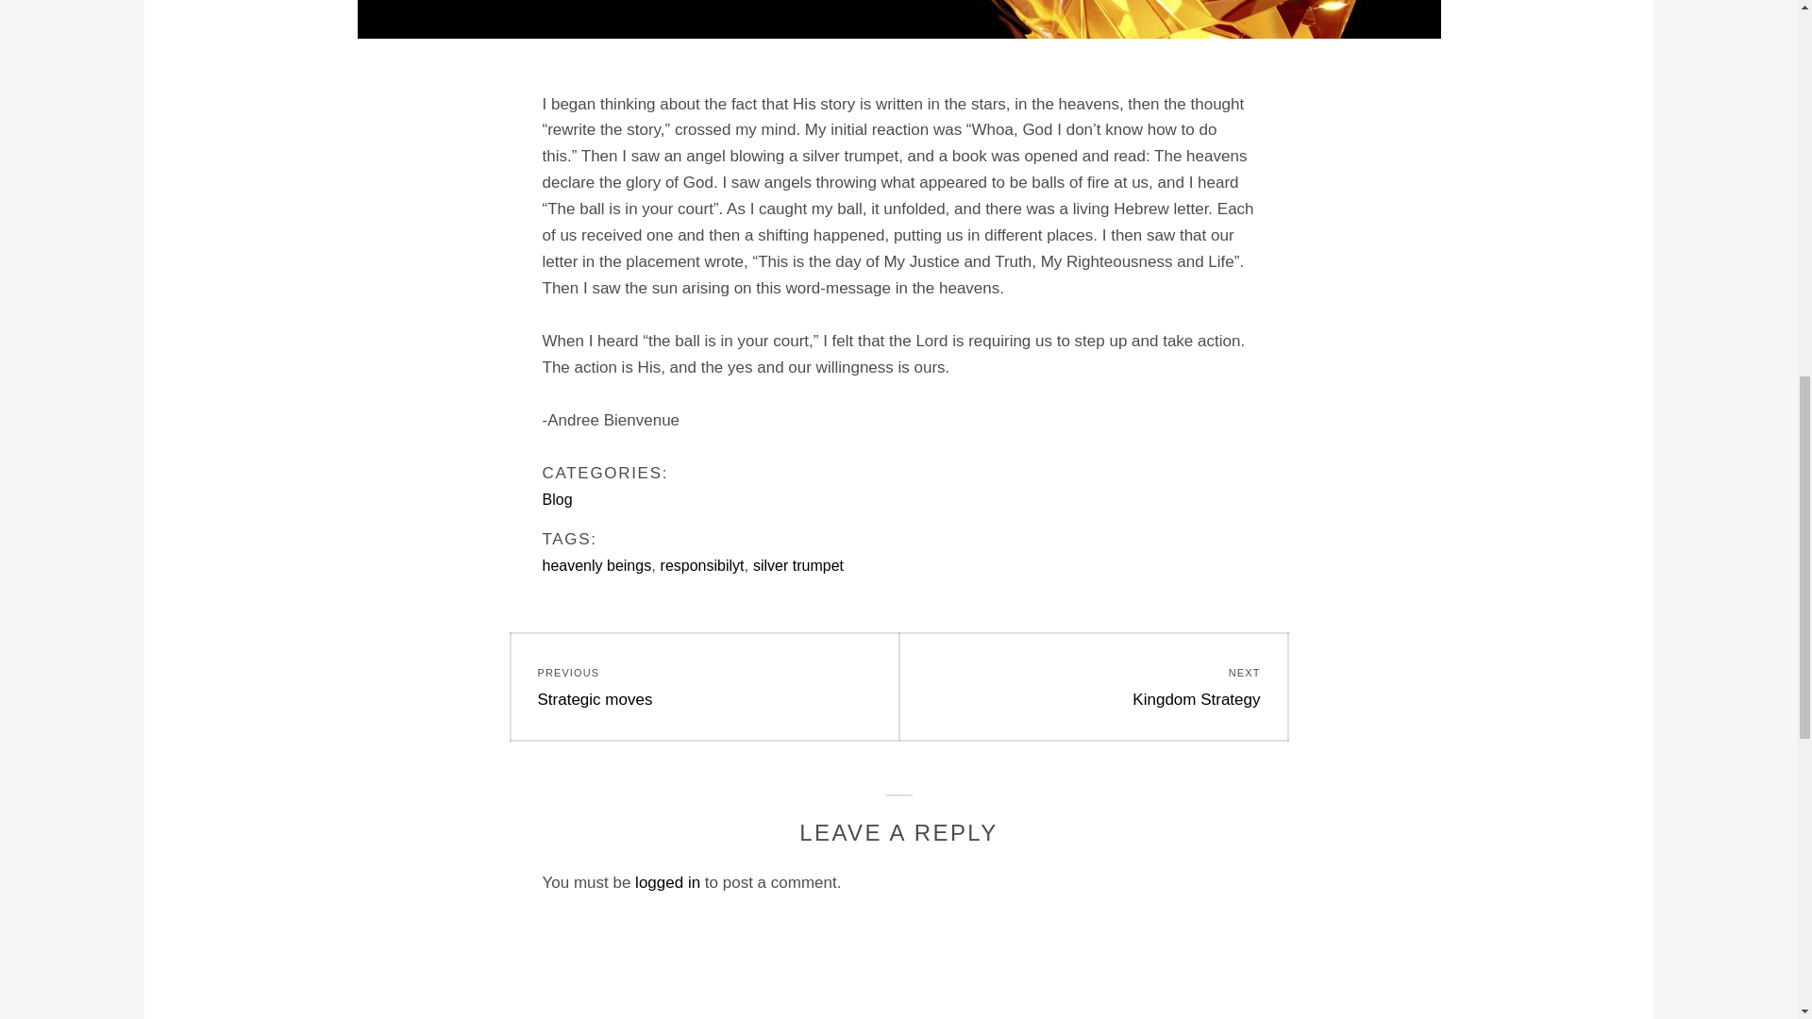  Describe the element at coordinates (798, 565) in the screenshot. I see `Blog` at that location.